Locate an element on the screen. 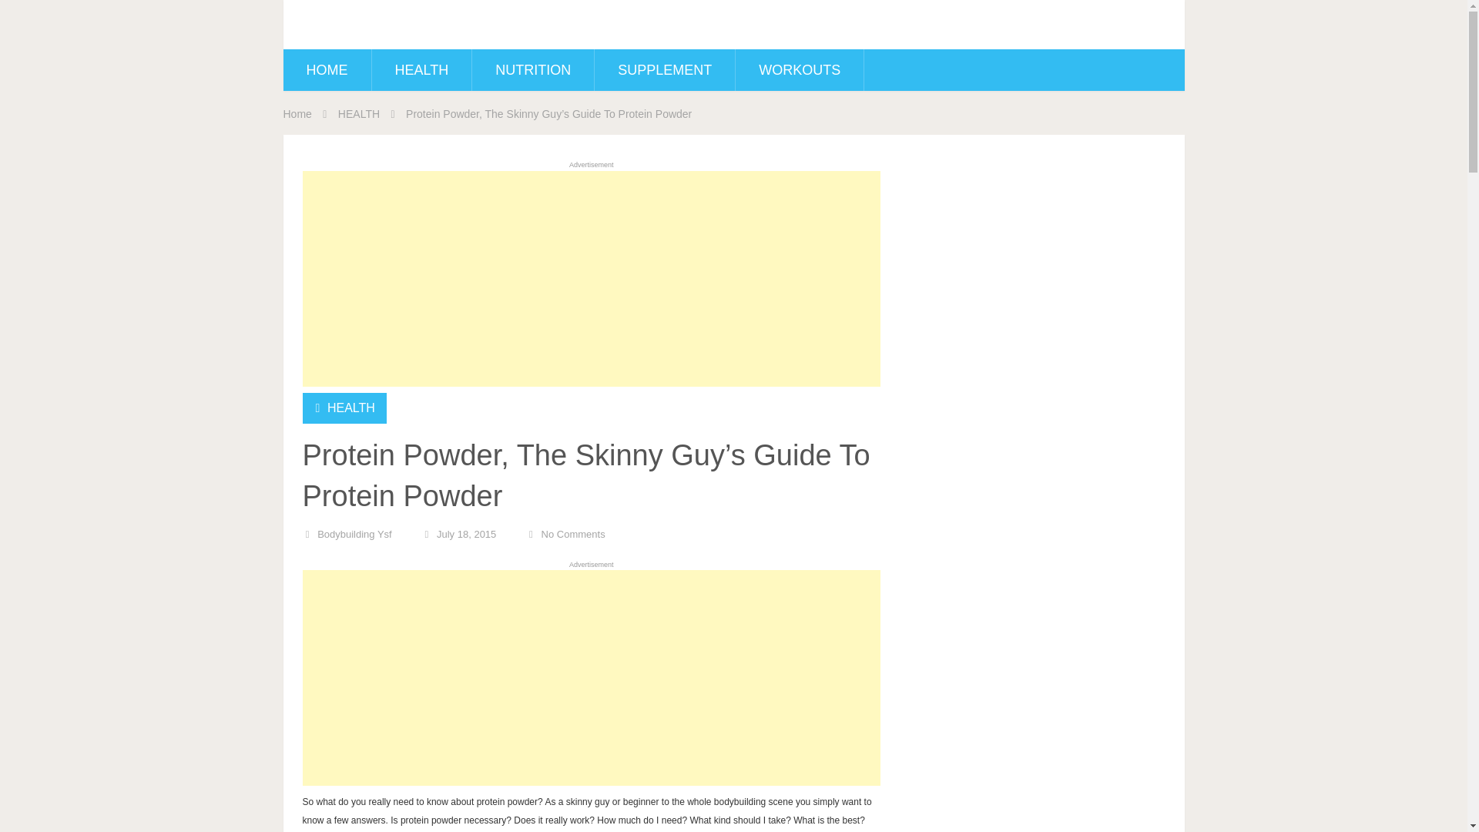 Image resolution: width=1479 pixels, height=832 pixels. HEALTH is located at coordinates (351, 407).